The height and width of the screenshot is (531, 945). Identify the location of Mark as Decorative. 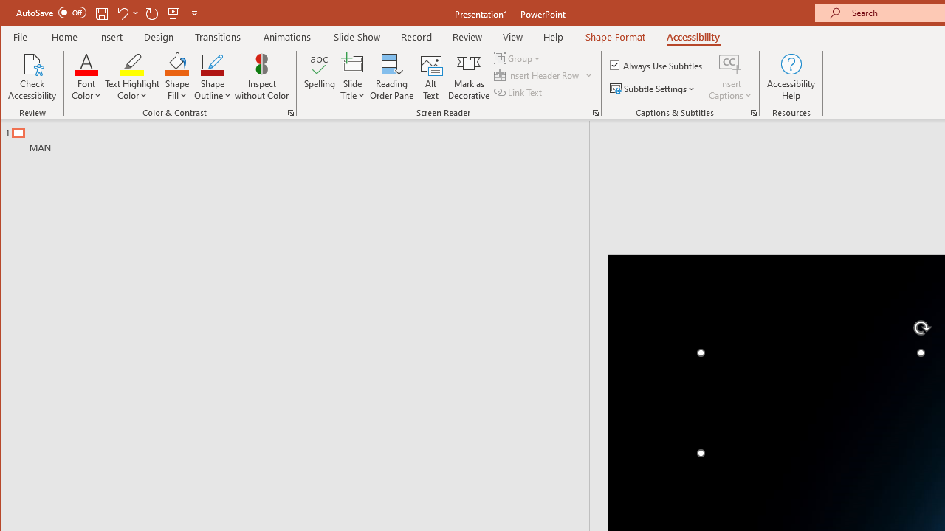
(469, 77).